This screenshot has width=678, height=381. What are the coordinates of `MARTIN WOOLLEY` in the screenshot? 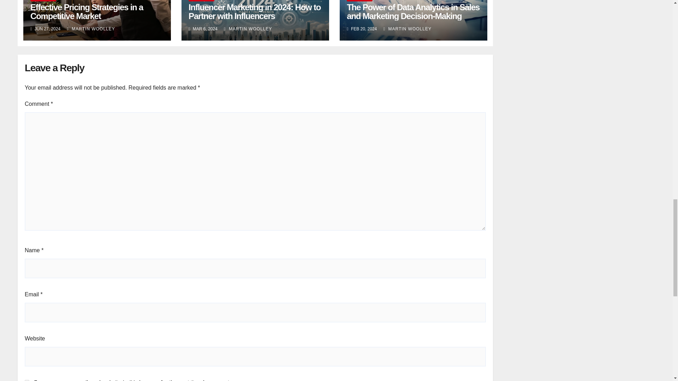 It's located at (248, 29).